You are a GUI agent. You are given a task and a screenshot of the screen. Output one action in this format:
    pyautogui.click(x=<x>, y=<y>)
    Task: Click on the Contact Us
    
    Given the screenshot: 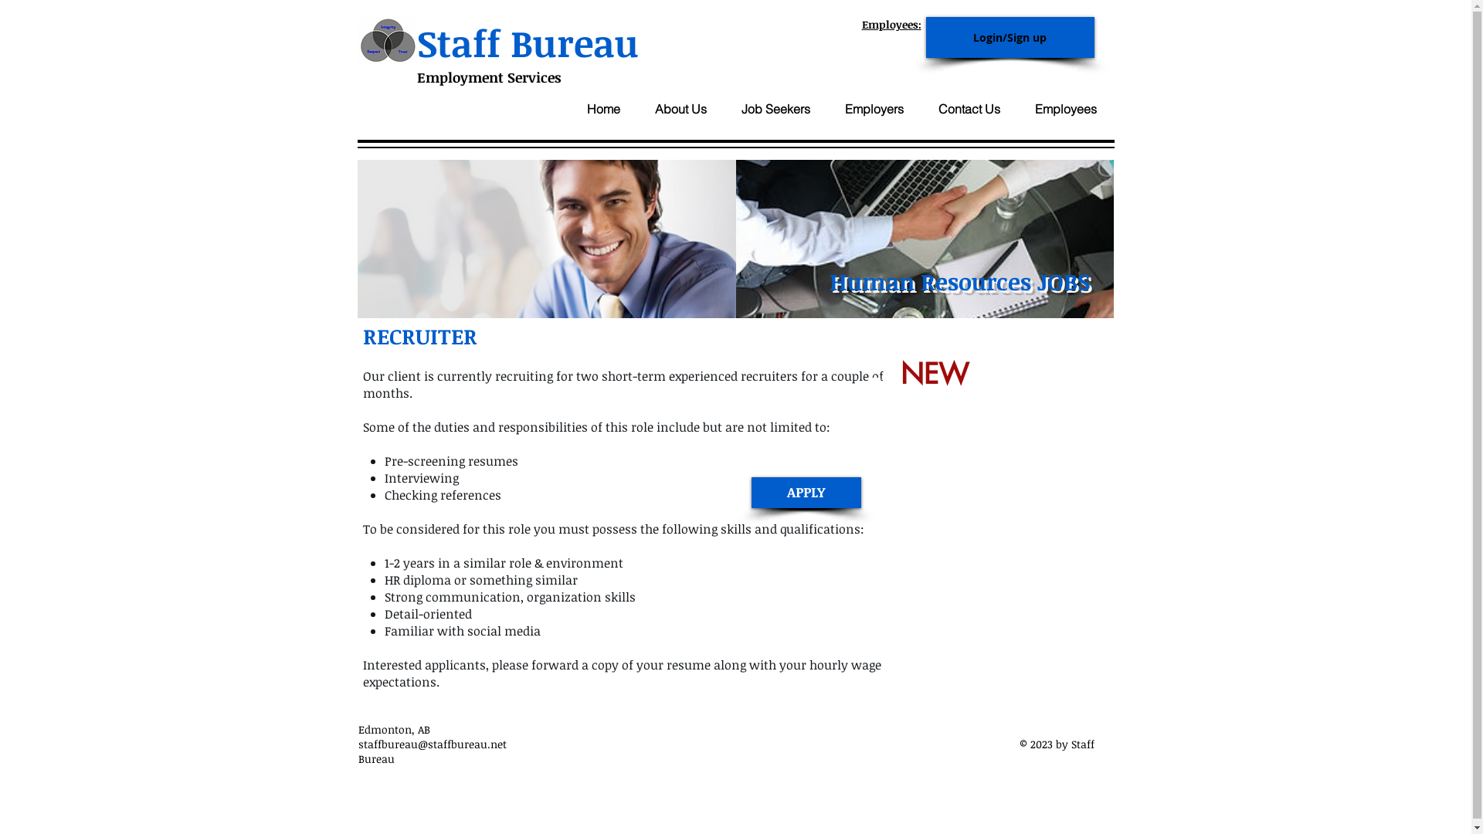 What is the action you would take?
    pyautogui.click(x=969, y=109)
    